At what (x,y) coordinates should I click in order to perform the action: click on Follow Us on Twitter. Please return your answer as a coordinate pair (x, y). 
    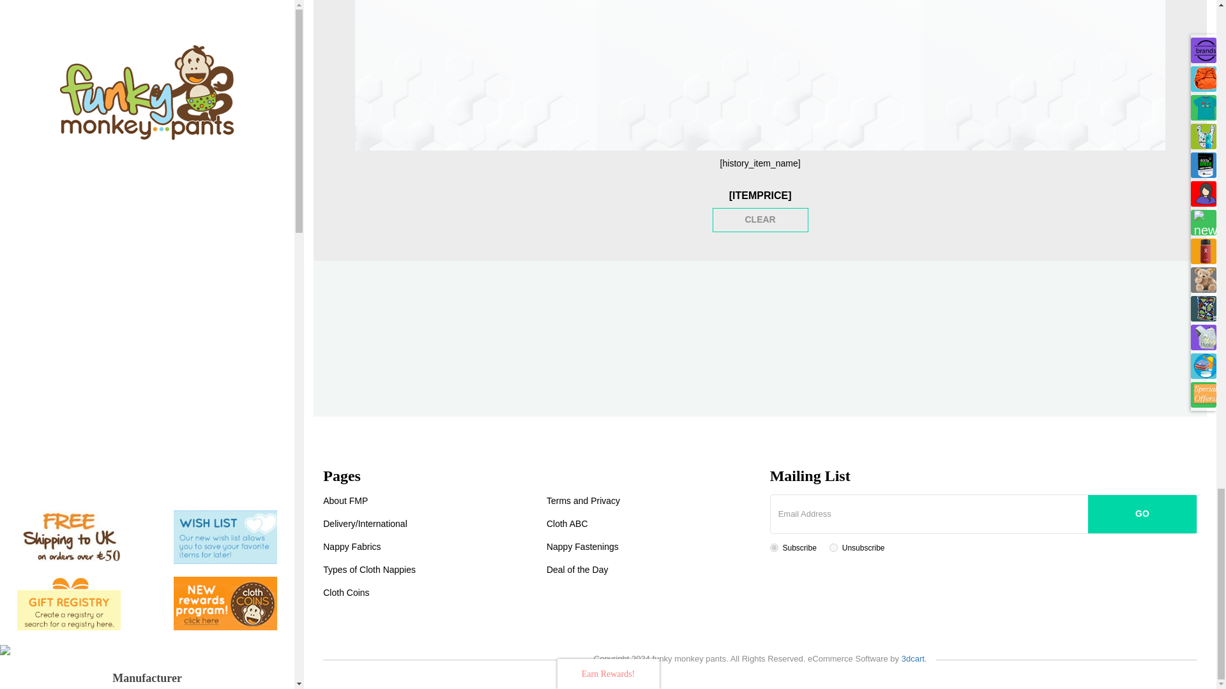
    Looking at the image, I should click on (758, 333).